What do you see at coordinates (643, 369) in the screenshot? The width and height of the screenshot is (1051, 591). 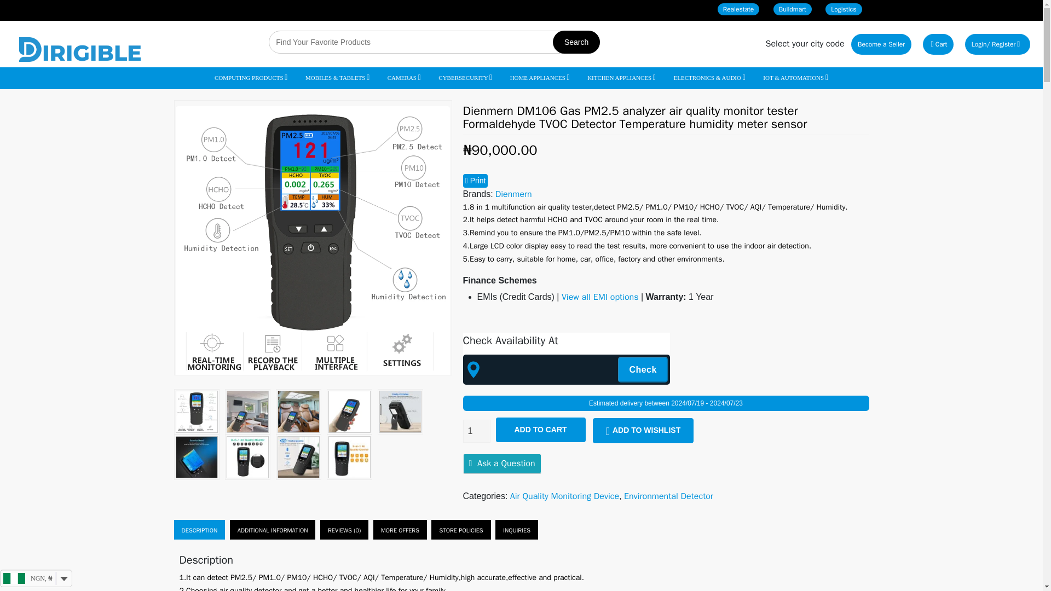 I see `Check` at bounding box center [643, 369].